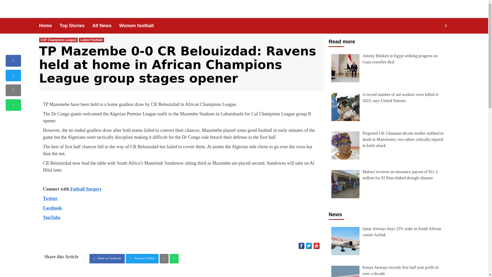 This screenshot has width=492, height=277. I want to click on CAF Champions League, so click(58, 40).